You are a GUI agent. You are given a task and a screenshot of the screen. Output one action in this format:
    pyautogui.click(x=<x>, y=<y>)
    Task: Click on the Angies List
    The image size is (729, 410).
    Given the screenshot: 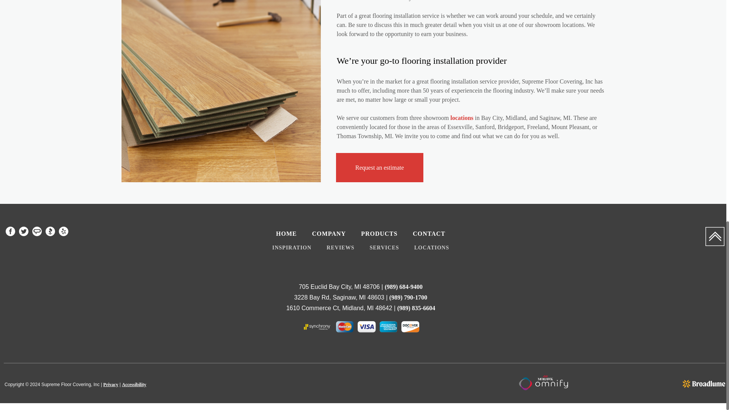 What is the action you would take?
    pyautogui.click(x=36, y=232)
    